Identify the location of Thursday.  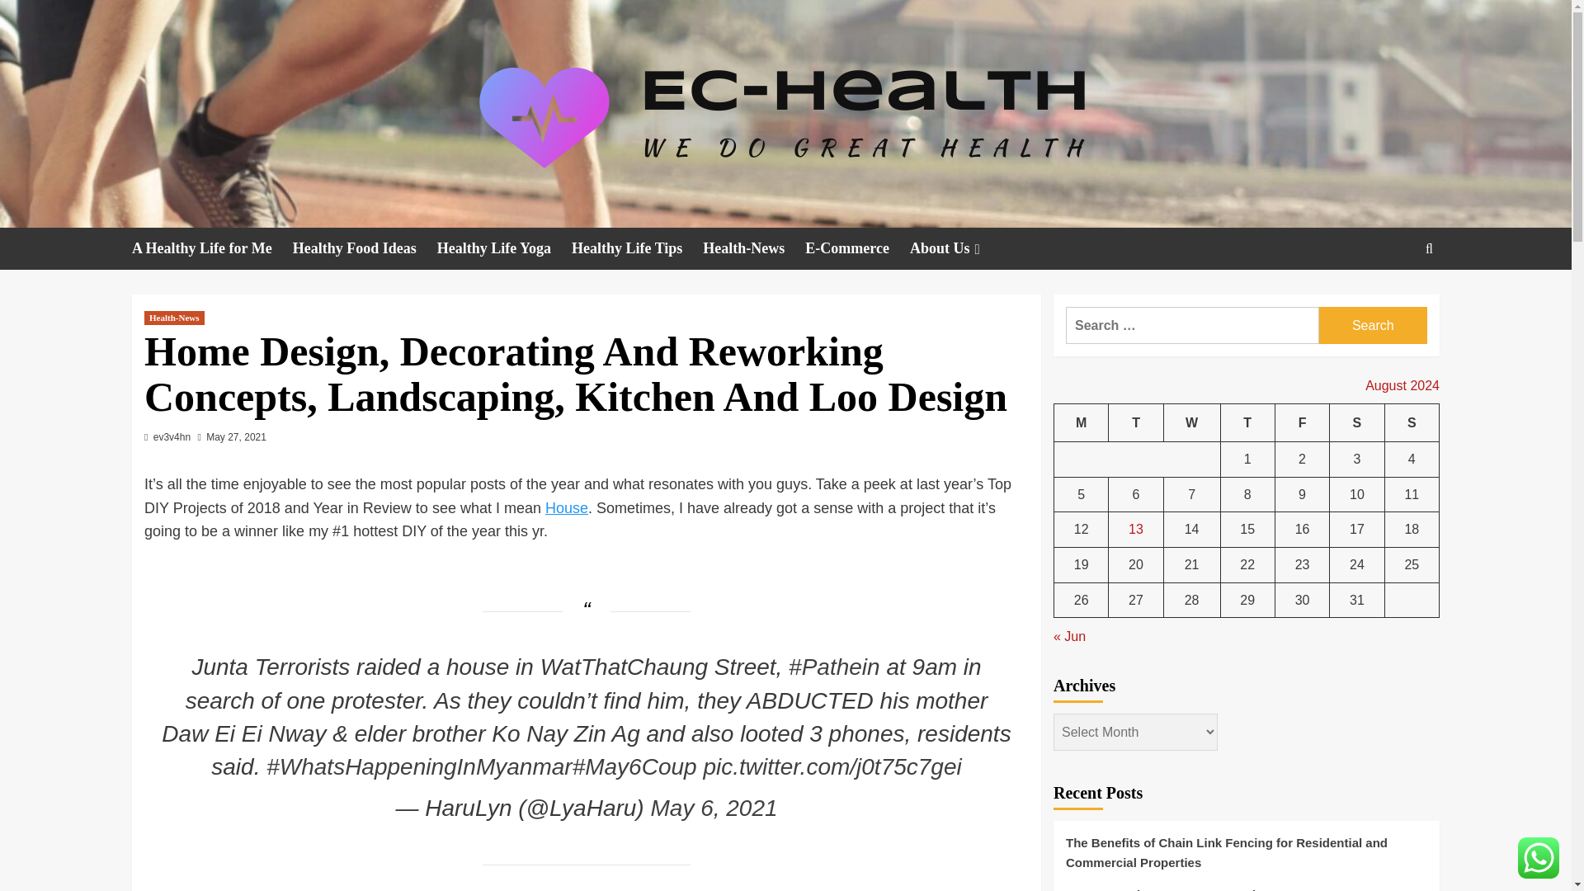
(1247, 422).